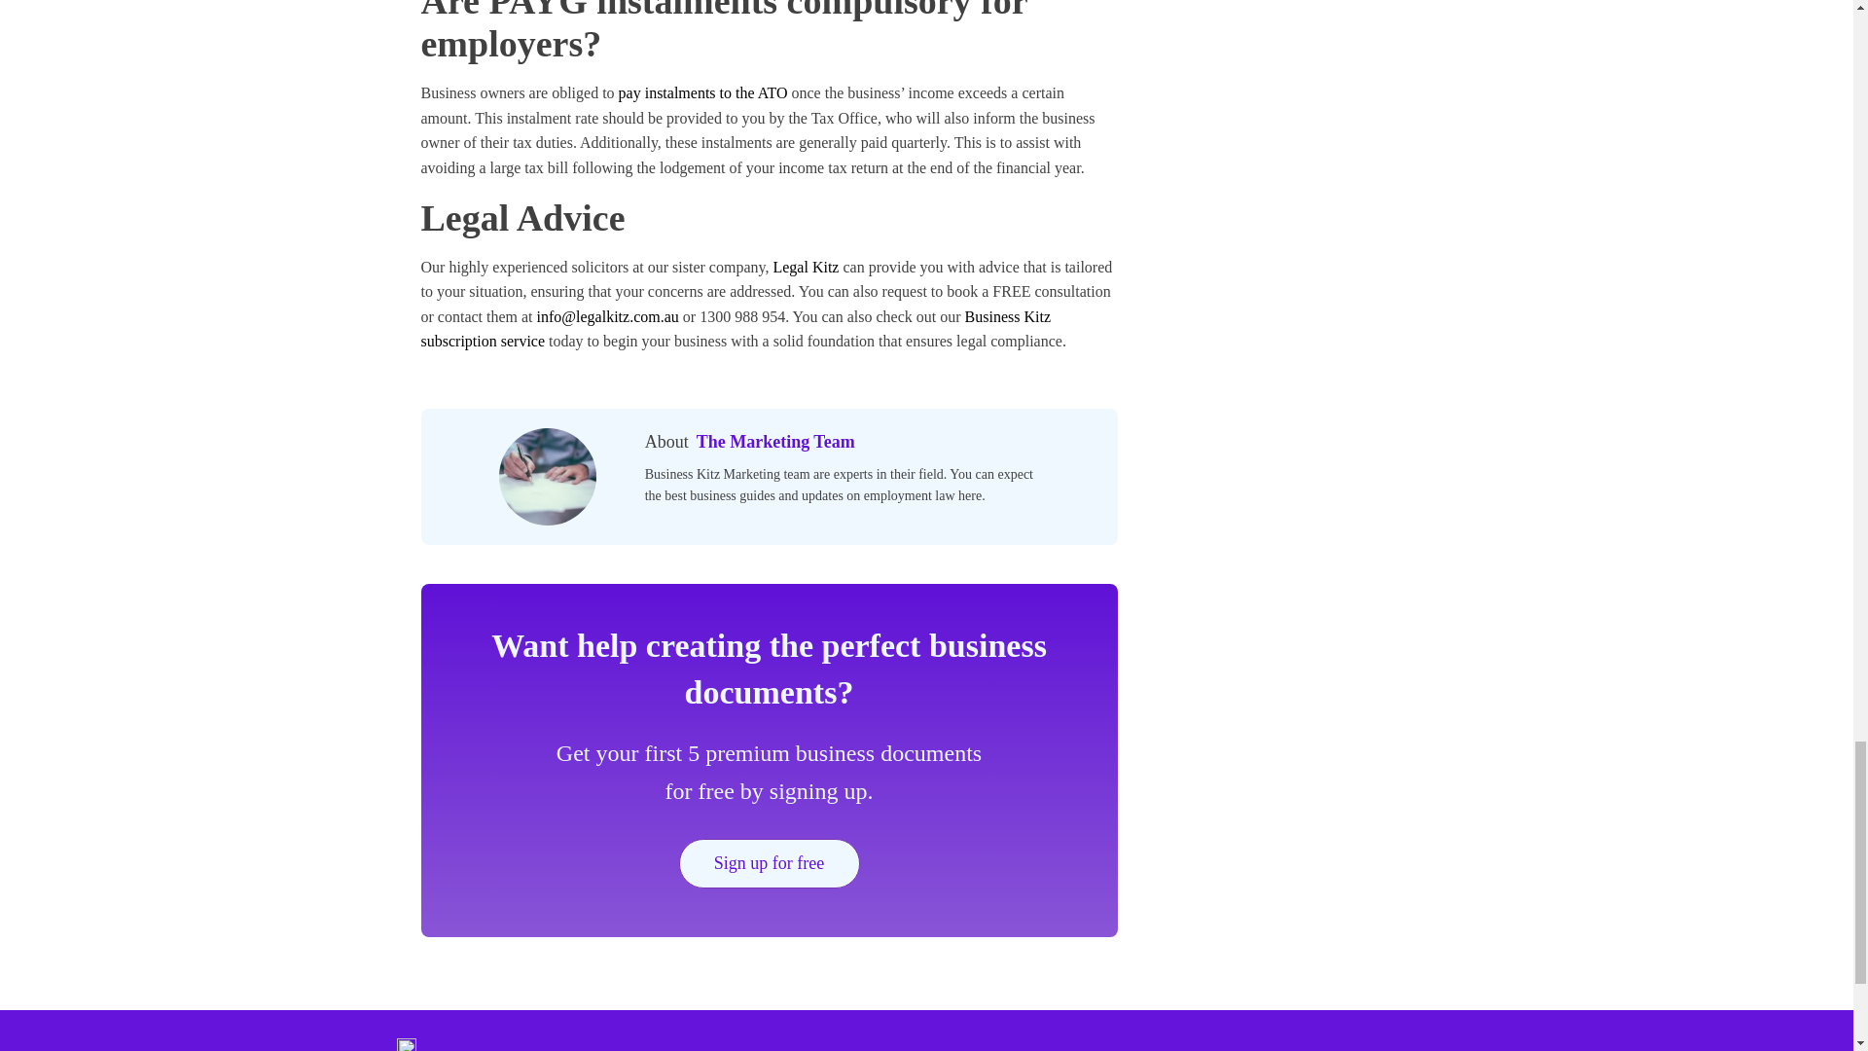 The image size is (1868, 1051). Describe the element at coordinates (806, 267) in the screenshot. I see `Legal Kitz` at that location.